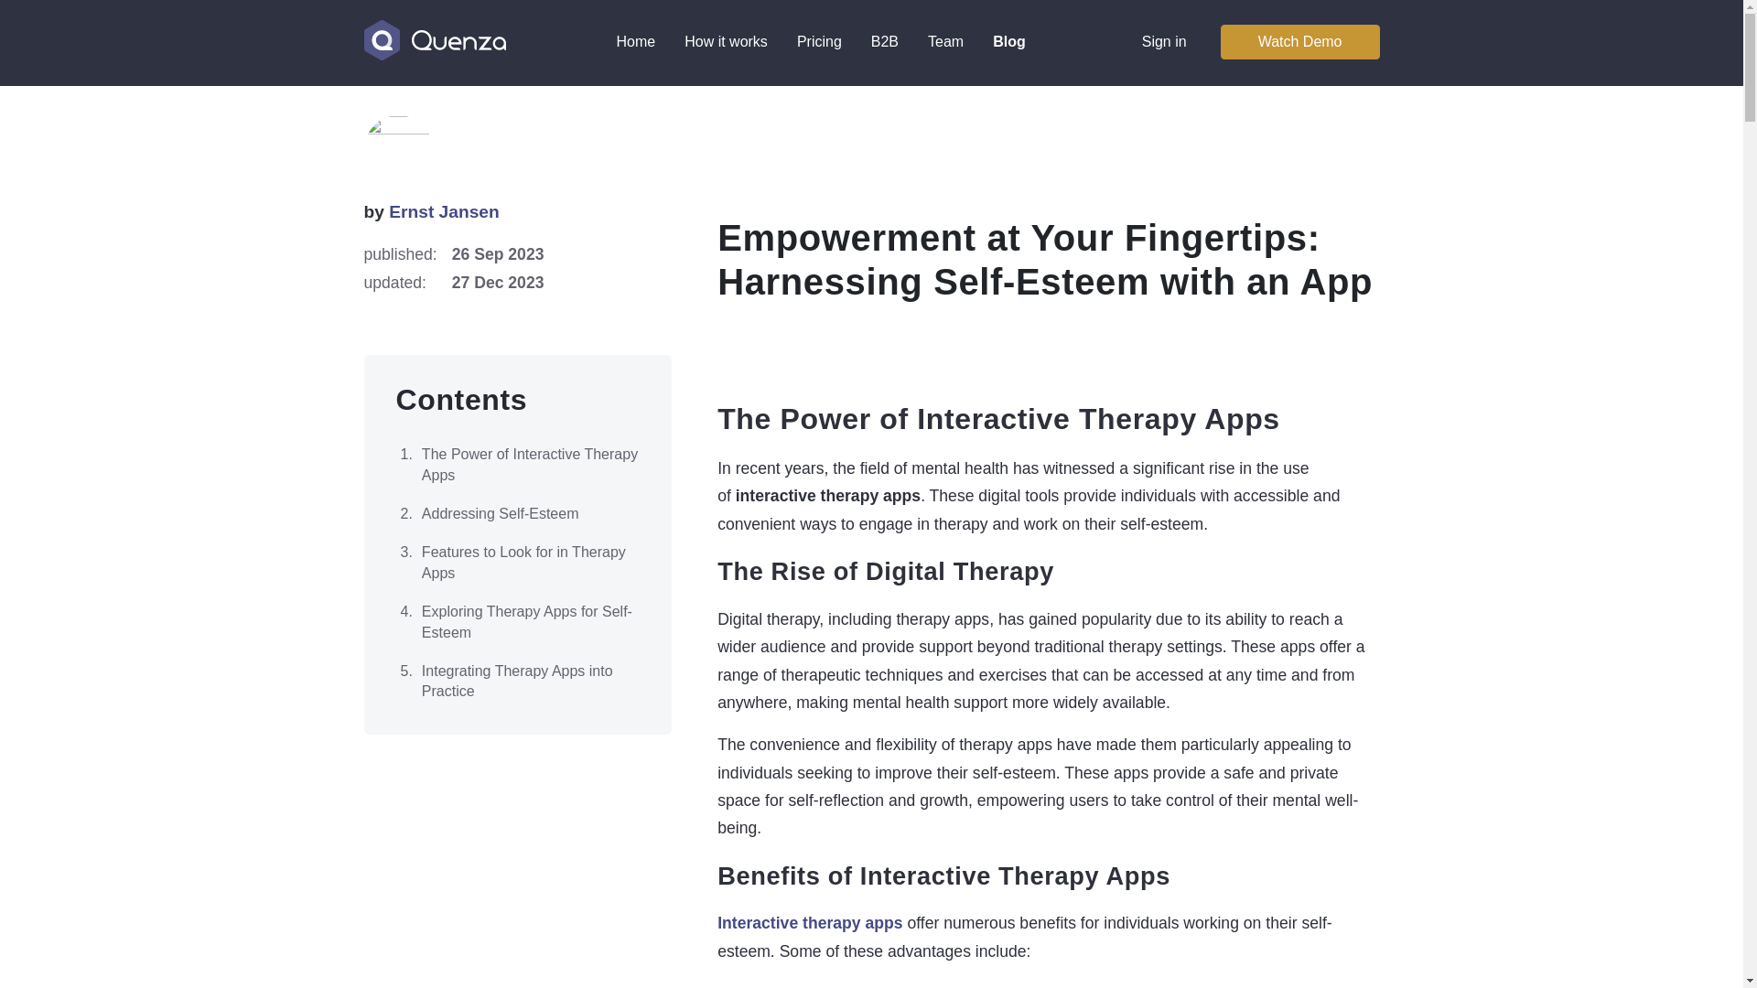  Describe the element at coordinates (885, 42) in the screenshot. I see `B2B` at that location.